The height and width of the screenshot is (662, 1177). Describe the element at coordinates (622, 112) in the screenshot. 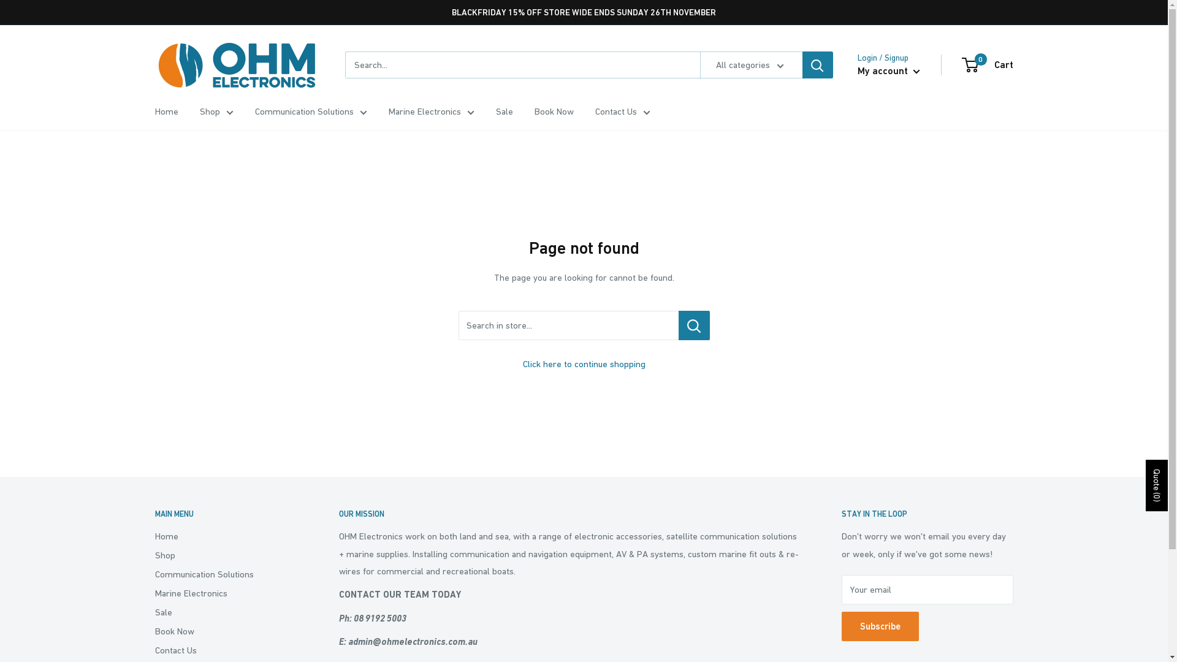

I see `Contact Us` at that location.